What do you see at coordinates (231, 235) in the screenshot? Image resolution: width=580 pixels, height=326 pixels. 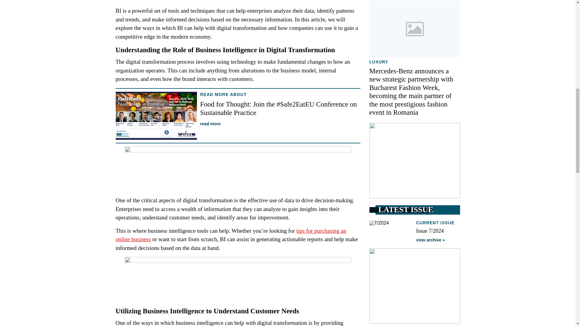 I see `tips for purchasing an online business` at bounding box center [231, 235].